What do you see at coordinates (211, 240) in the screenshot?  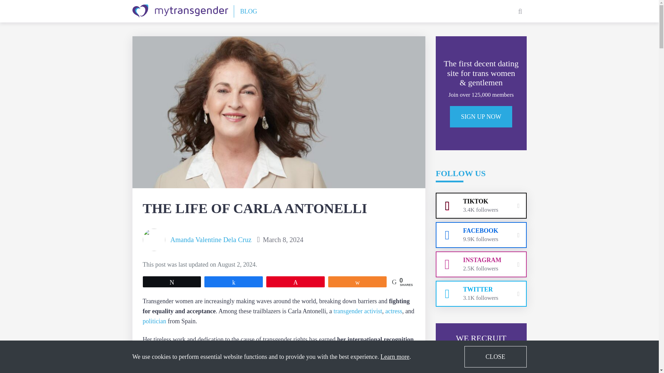 I see `Amanda Valentine Dela Cruz` at bounding box center [211, 240].